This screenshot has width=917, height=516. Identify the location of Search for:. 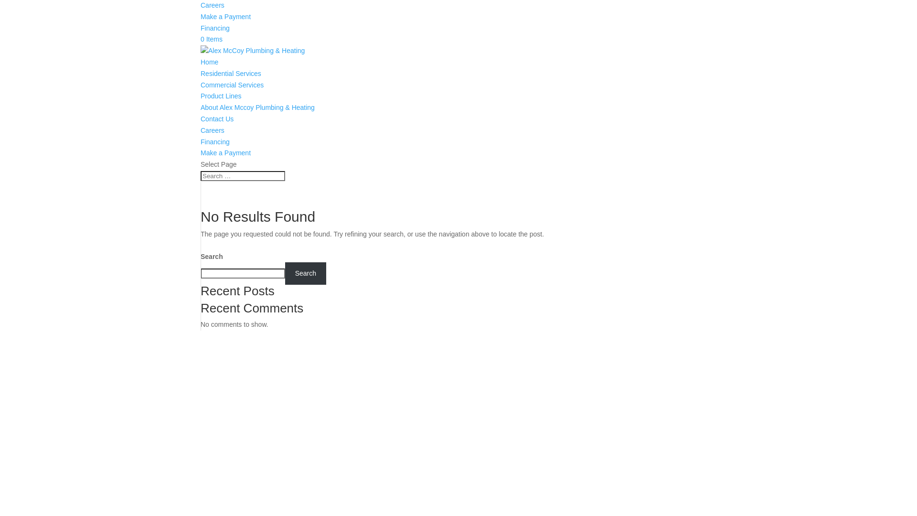
(243, 176).